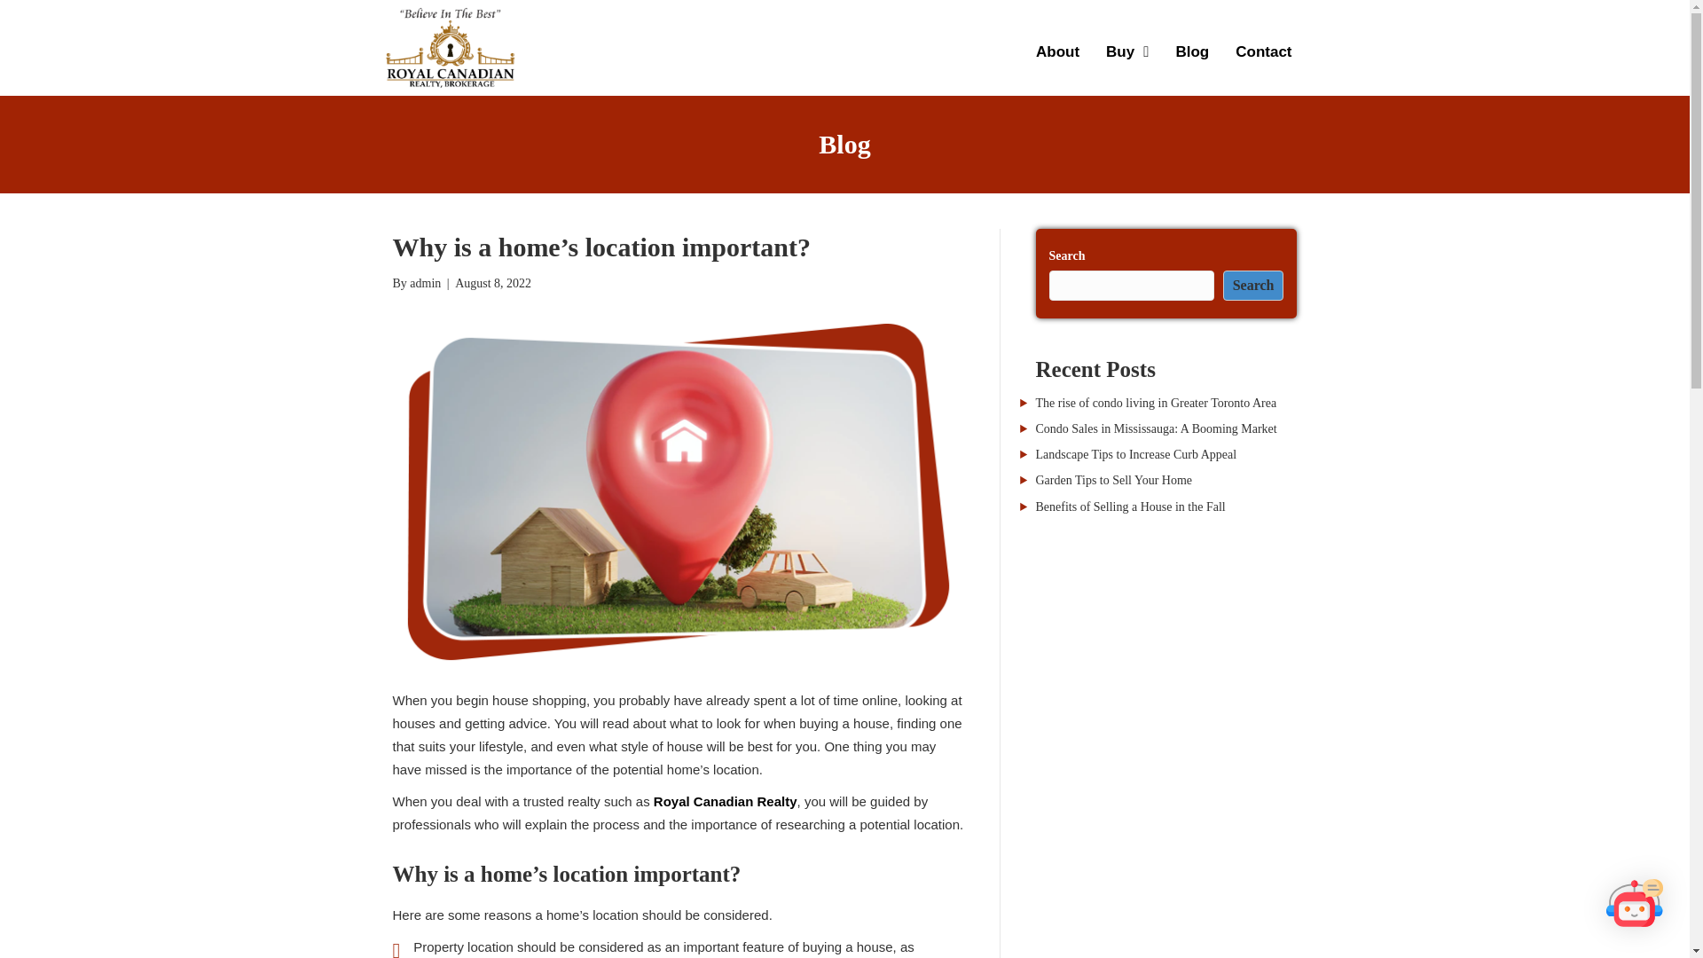 The width and height of the screenshot is (1703, 958). I want to click on About, so click(1057, 51).